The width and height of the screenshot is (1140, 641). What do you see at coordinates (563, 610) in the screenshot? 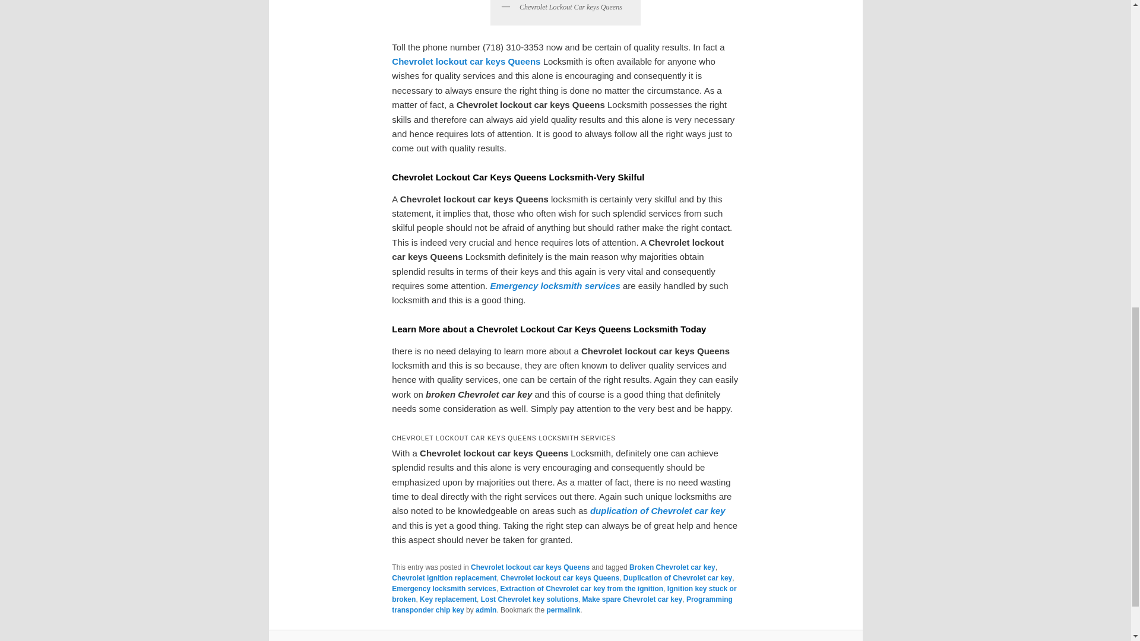
I see `permalink` at bounding box center [563, 610].